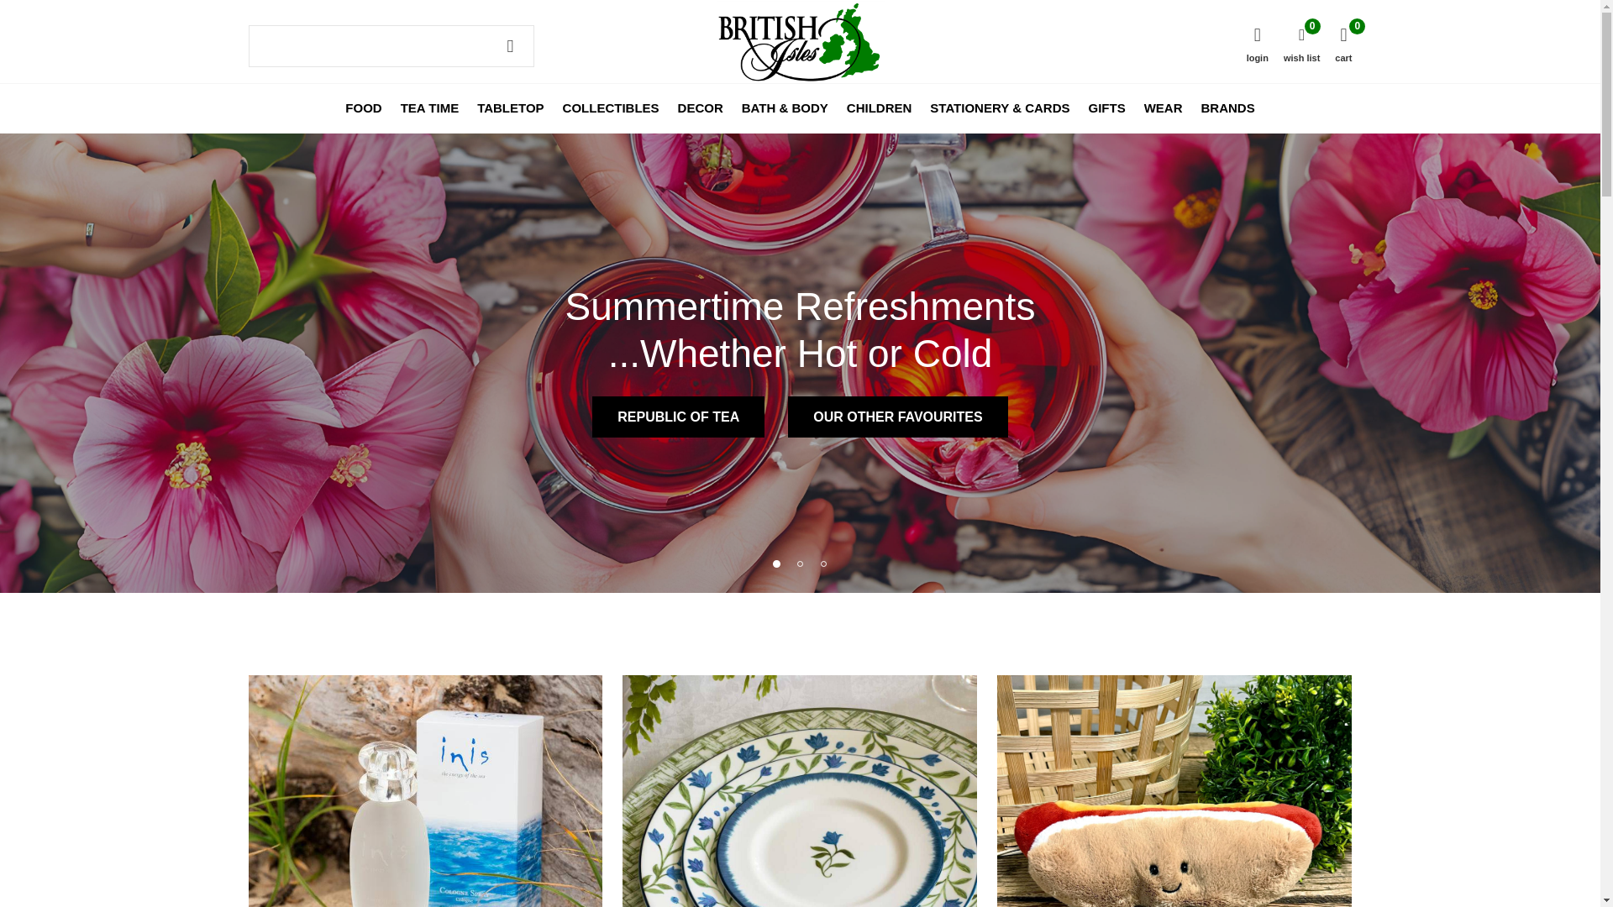  I want to click on Owl Slider Dots, so click(800, 563).